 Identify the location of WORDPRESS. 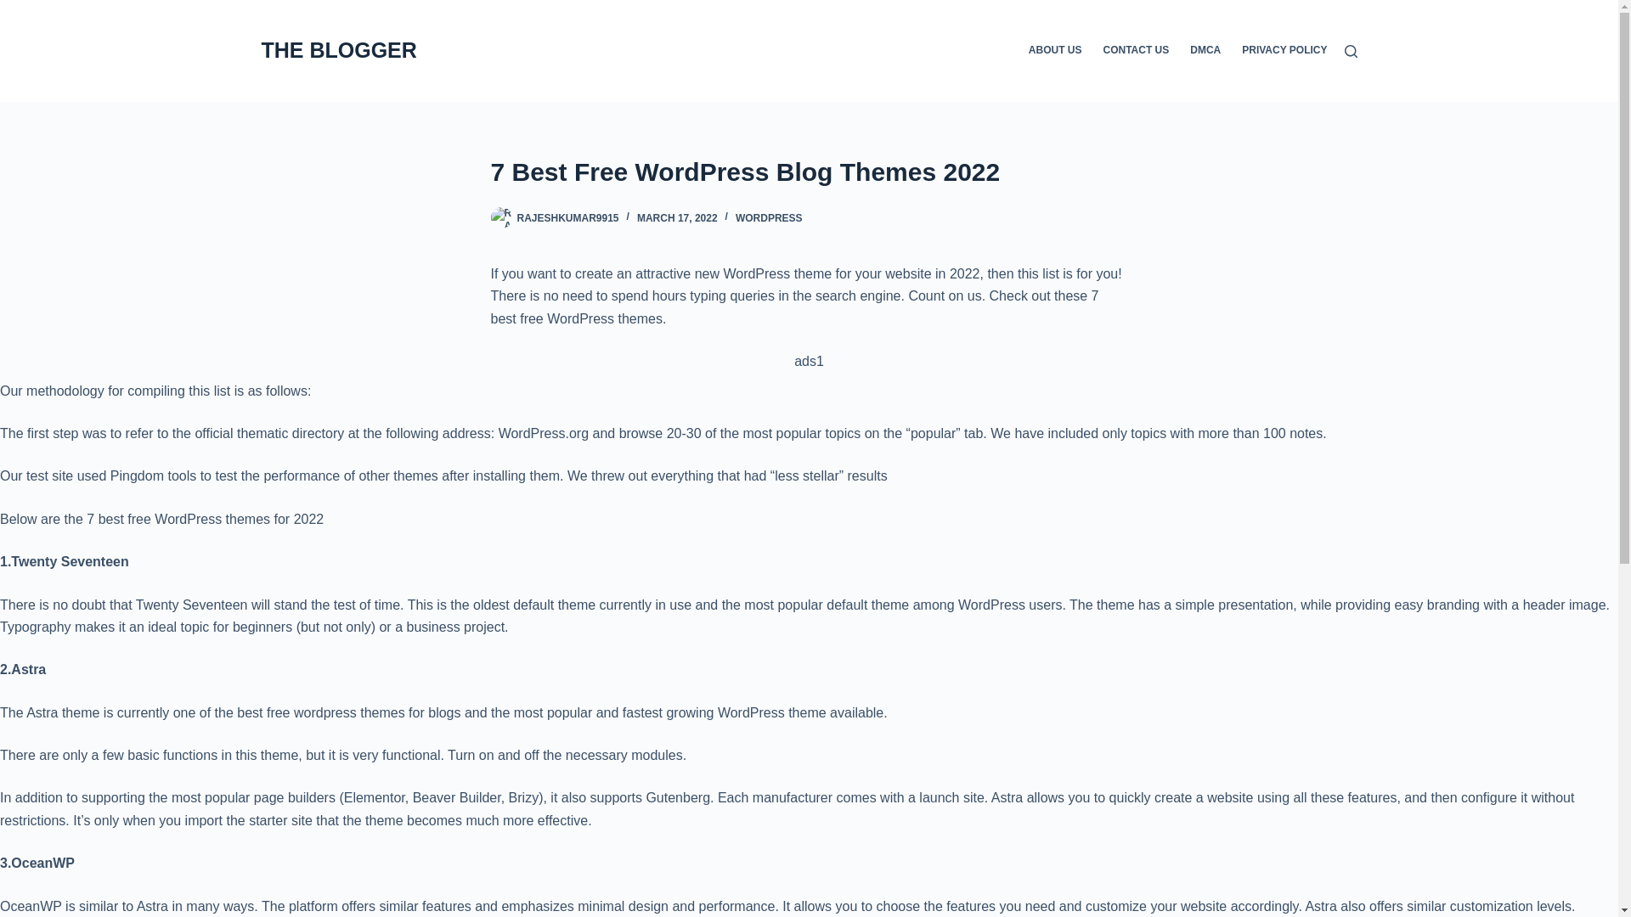
(768, 217).